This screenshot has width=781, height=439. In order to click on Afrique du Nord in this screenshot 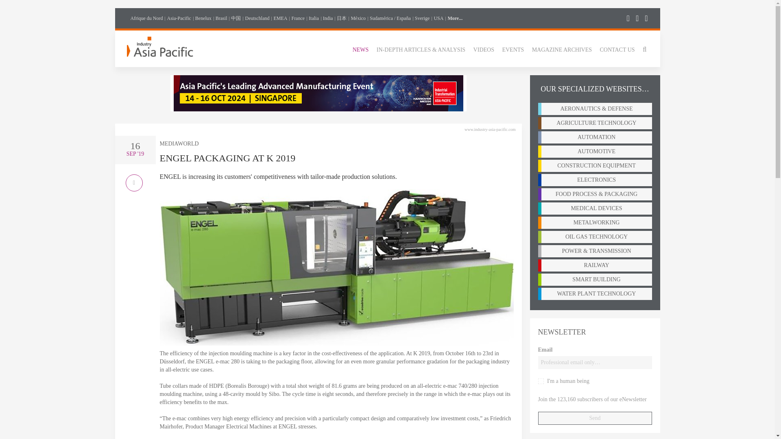, I will do `click(146, 18)`.